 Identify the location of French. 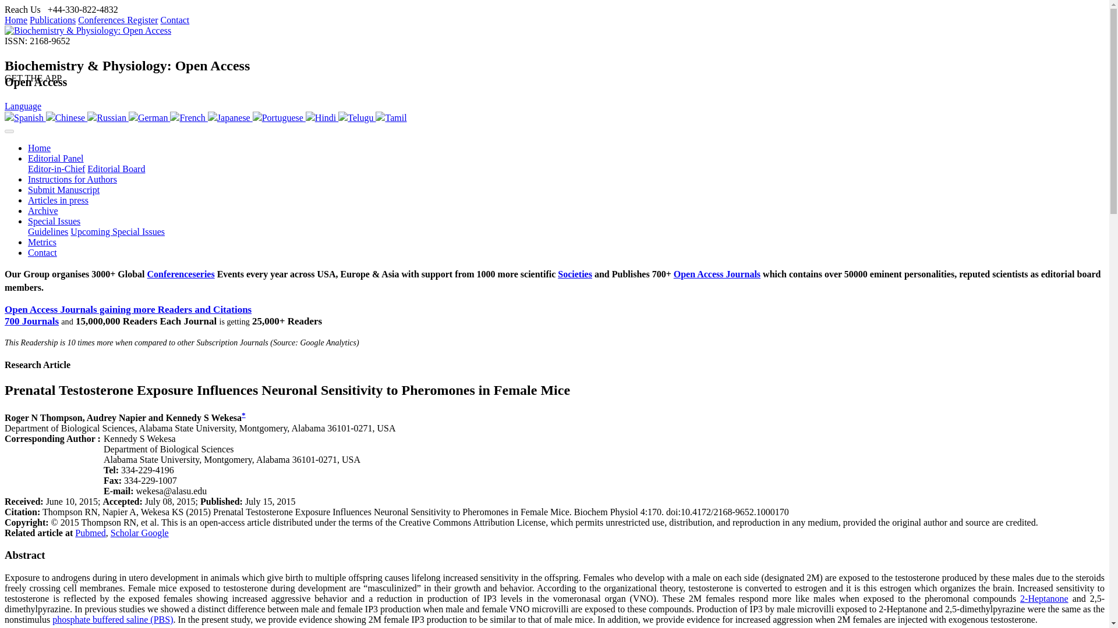
(188, 117).